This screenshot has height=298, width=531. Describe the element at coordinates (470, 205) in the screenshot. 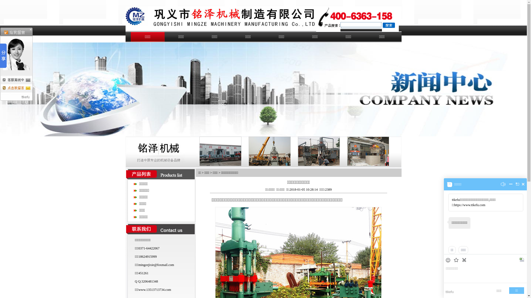

I see `https://www.ttkefu.com` at that location.